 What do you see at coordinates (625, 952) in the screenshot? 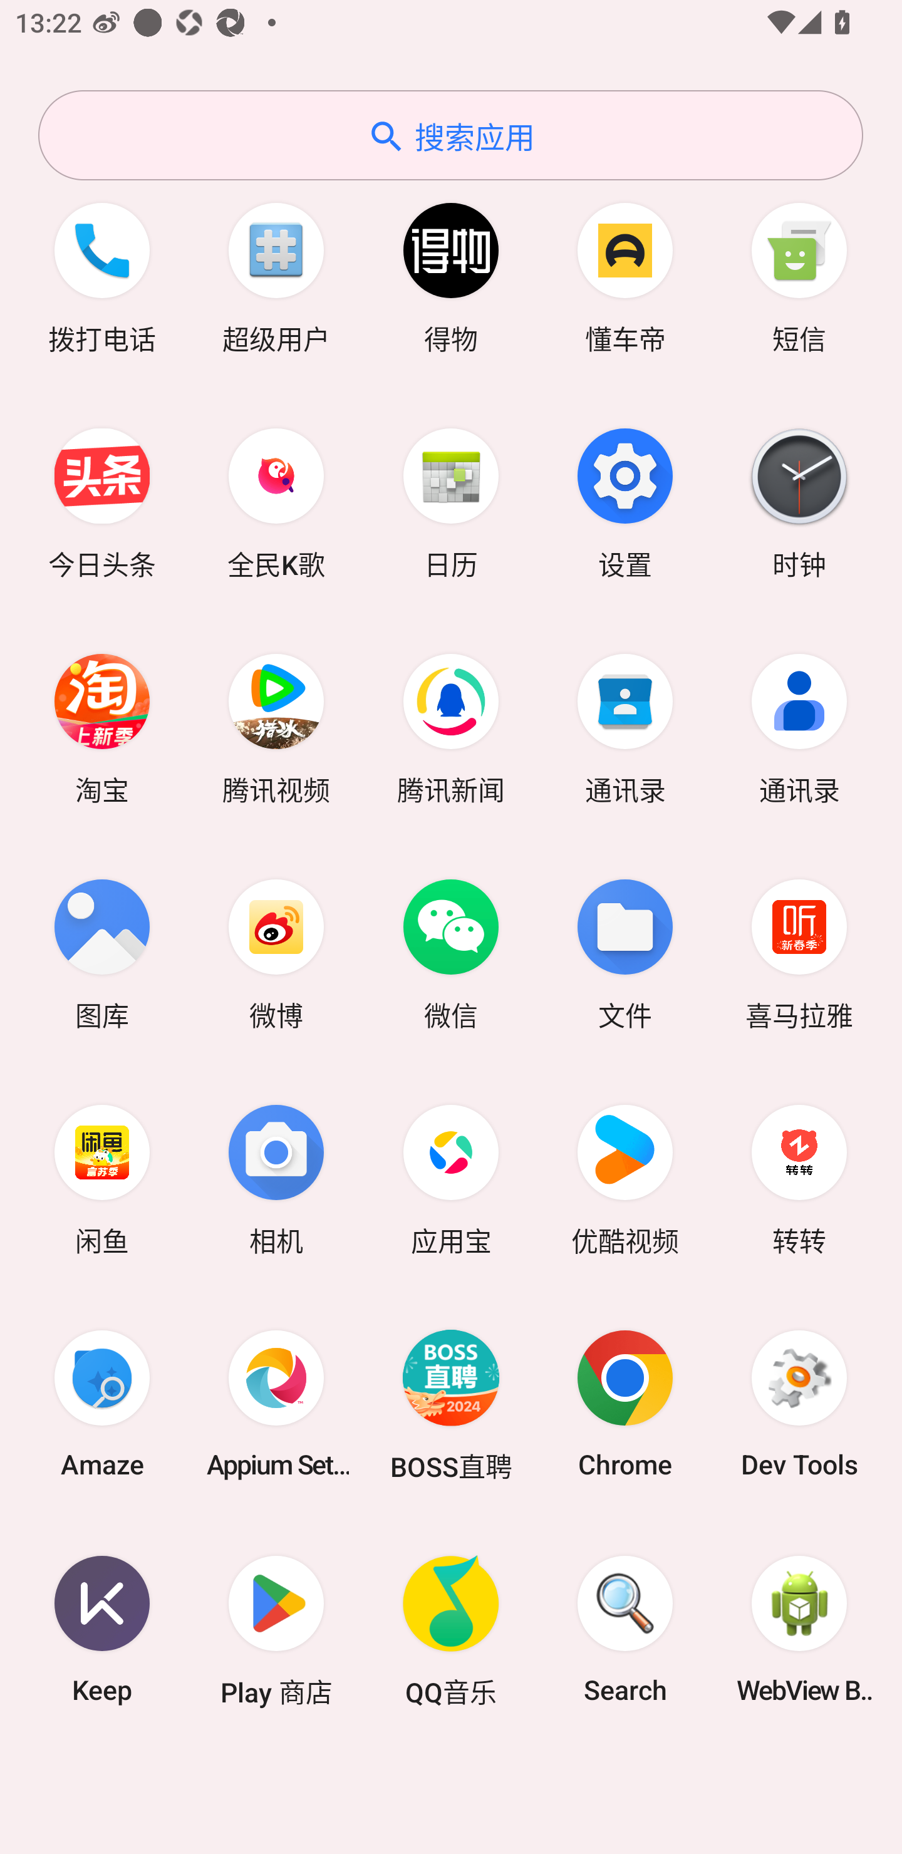
I see `文件` at bounding box center [625, 952].